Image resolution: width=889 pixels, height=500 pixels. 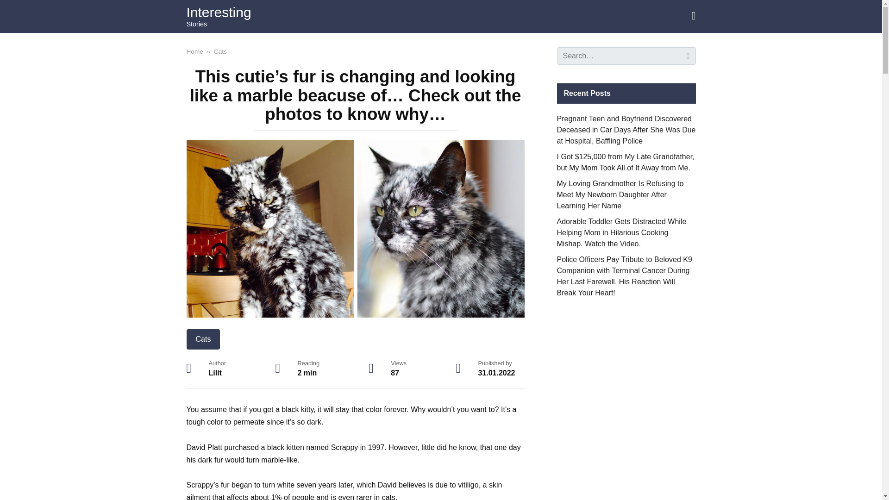 What do you see at coordinates (220, 51) in the screenshot?
I see `Cats` at bounding box center [220, 51].